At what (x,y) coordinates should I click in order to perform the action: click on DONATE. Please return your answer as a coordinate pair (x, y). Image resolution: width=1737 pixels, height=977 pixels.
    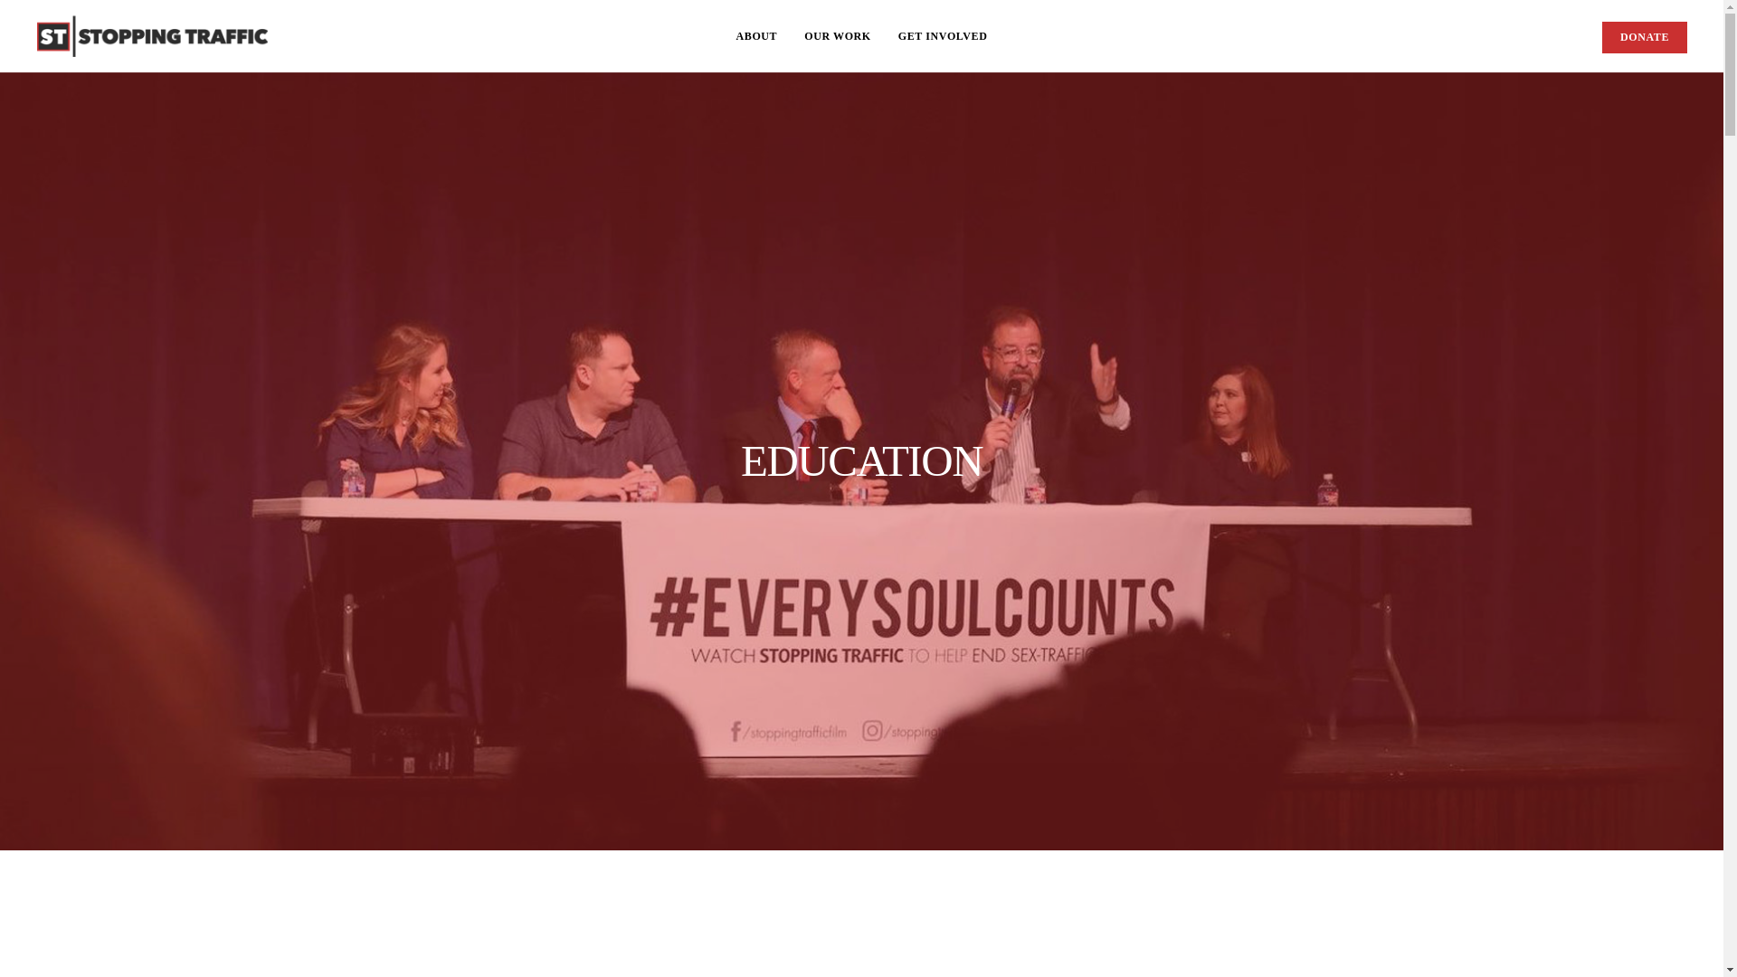
    Looking at the image, I should click on (1644, 37).